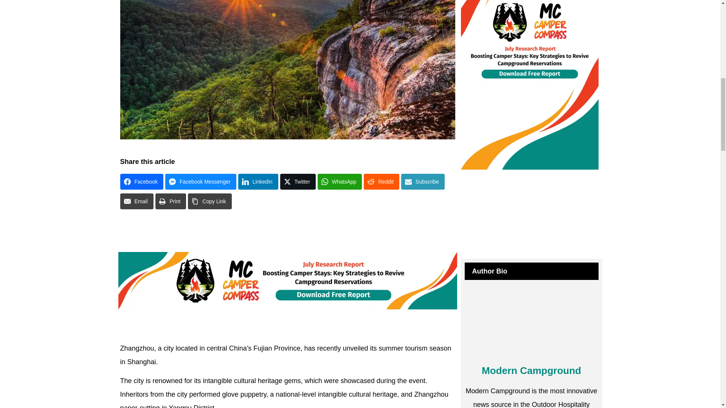  I want to click on Share on Facebook Messenger, so click(201, 182).